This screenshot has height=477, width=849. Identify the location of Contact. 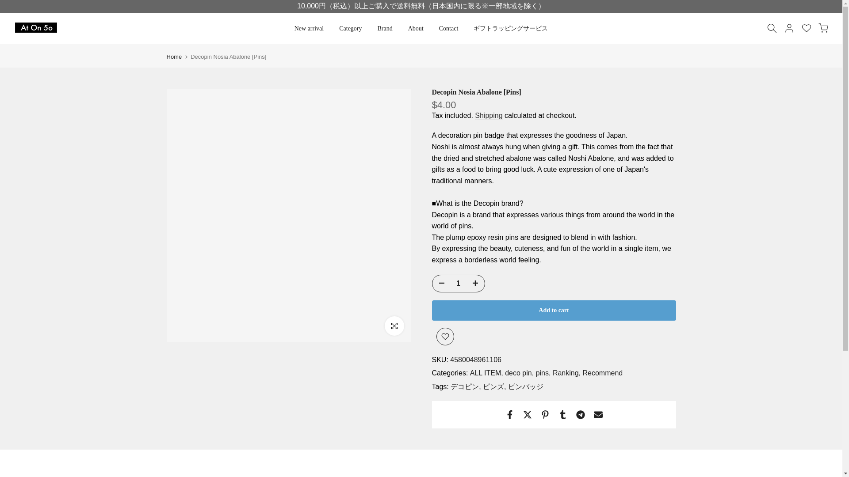
(448, 28).